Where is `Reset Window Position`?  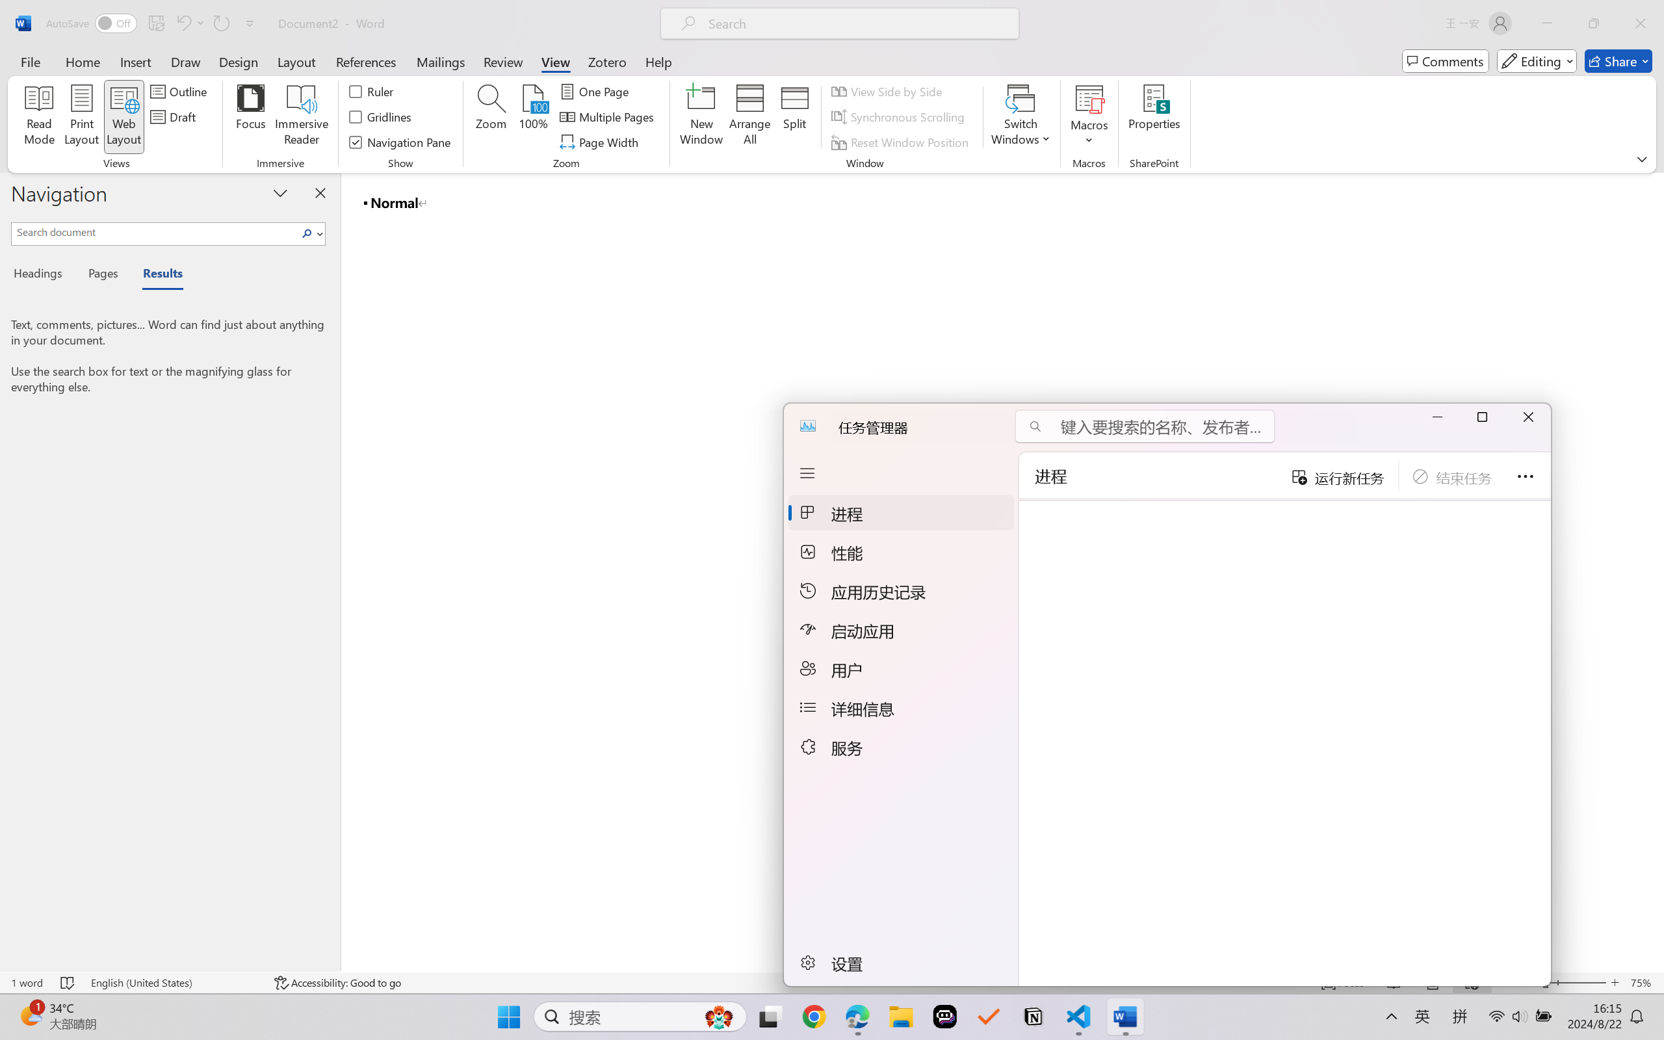 Reset Window Position is located at coordinates (902, 142).